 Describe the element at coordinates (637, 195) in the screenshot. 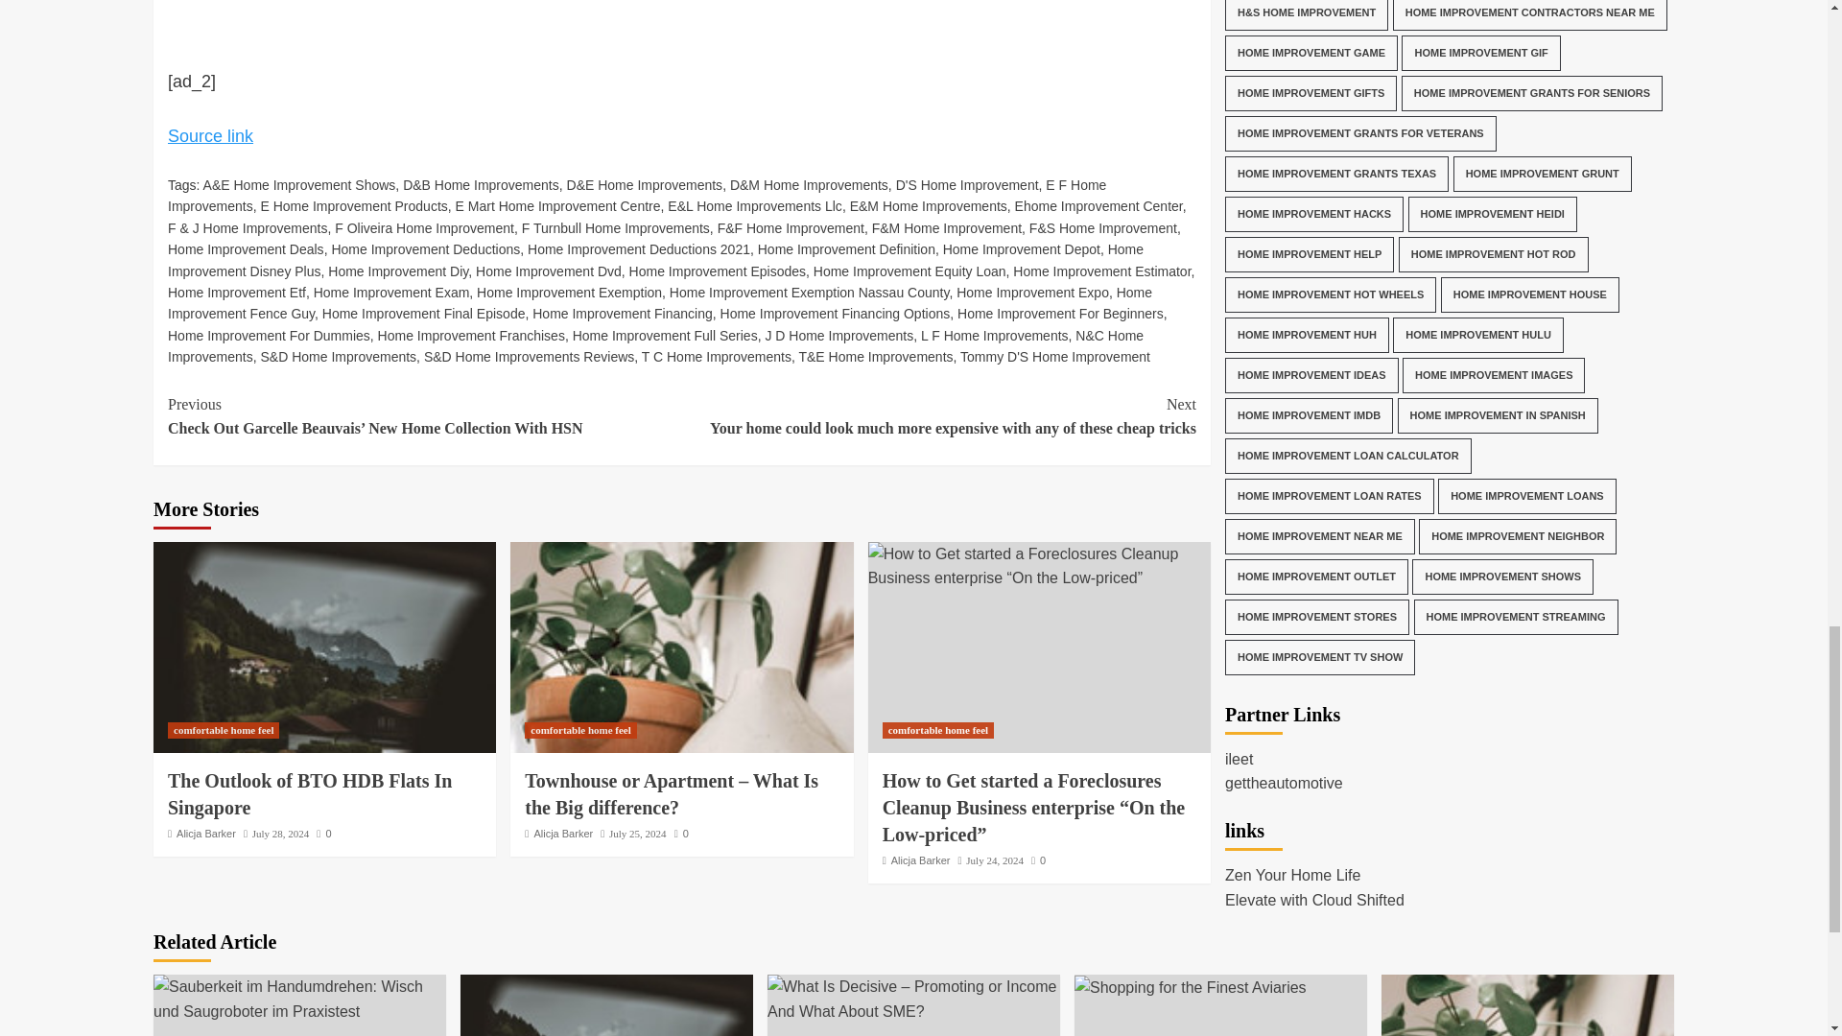

I see `E F Home Improvements` at that location.